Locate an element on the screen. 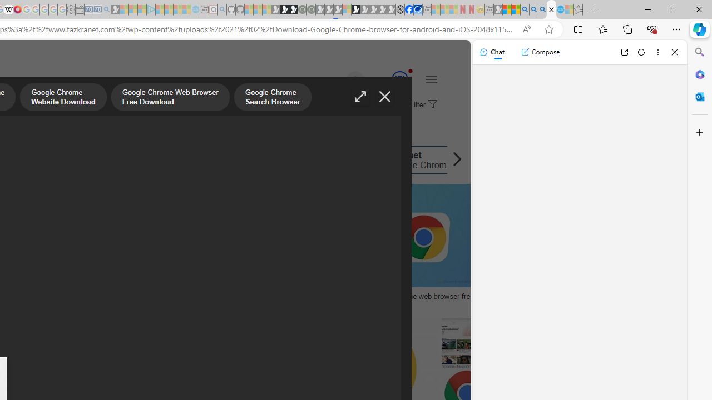 This screenshot has width=712, height=400. Full screen is located at coordinates (360, 97).